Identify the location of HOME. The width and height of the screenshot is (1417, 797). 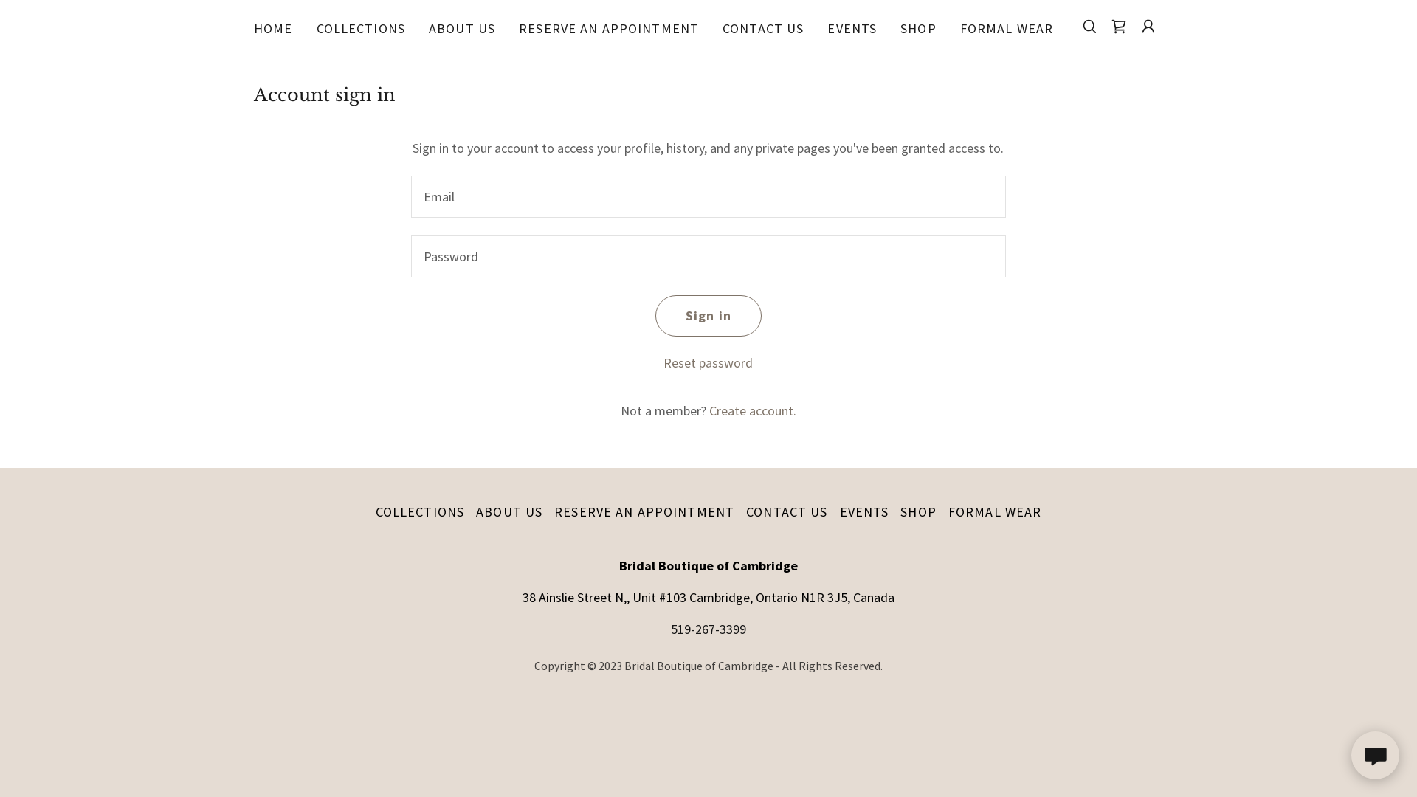
(273, 28).